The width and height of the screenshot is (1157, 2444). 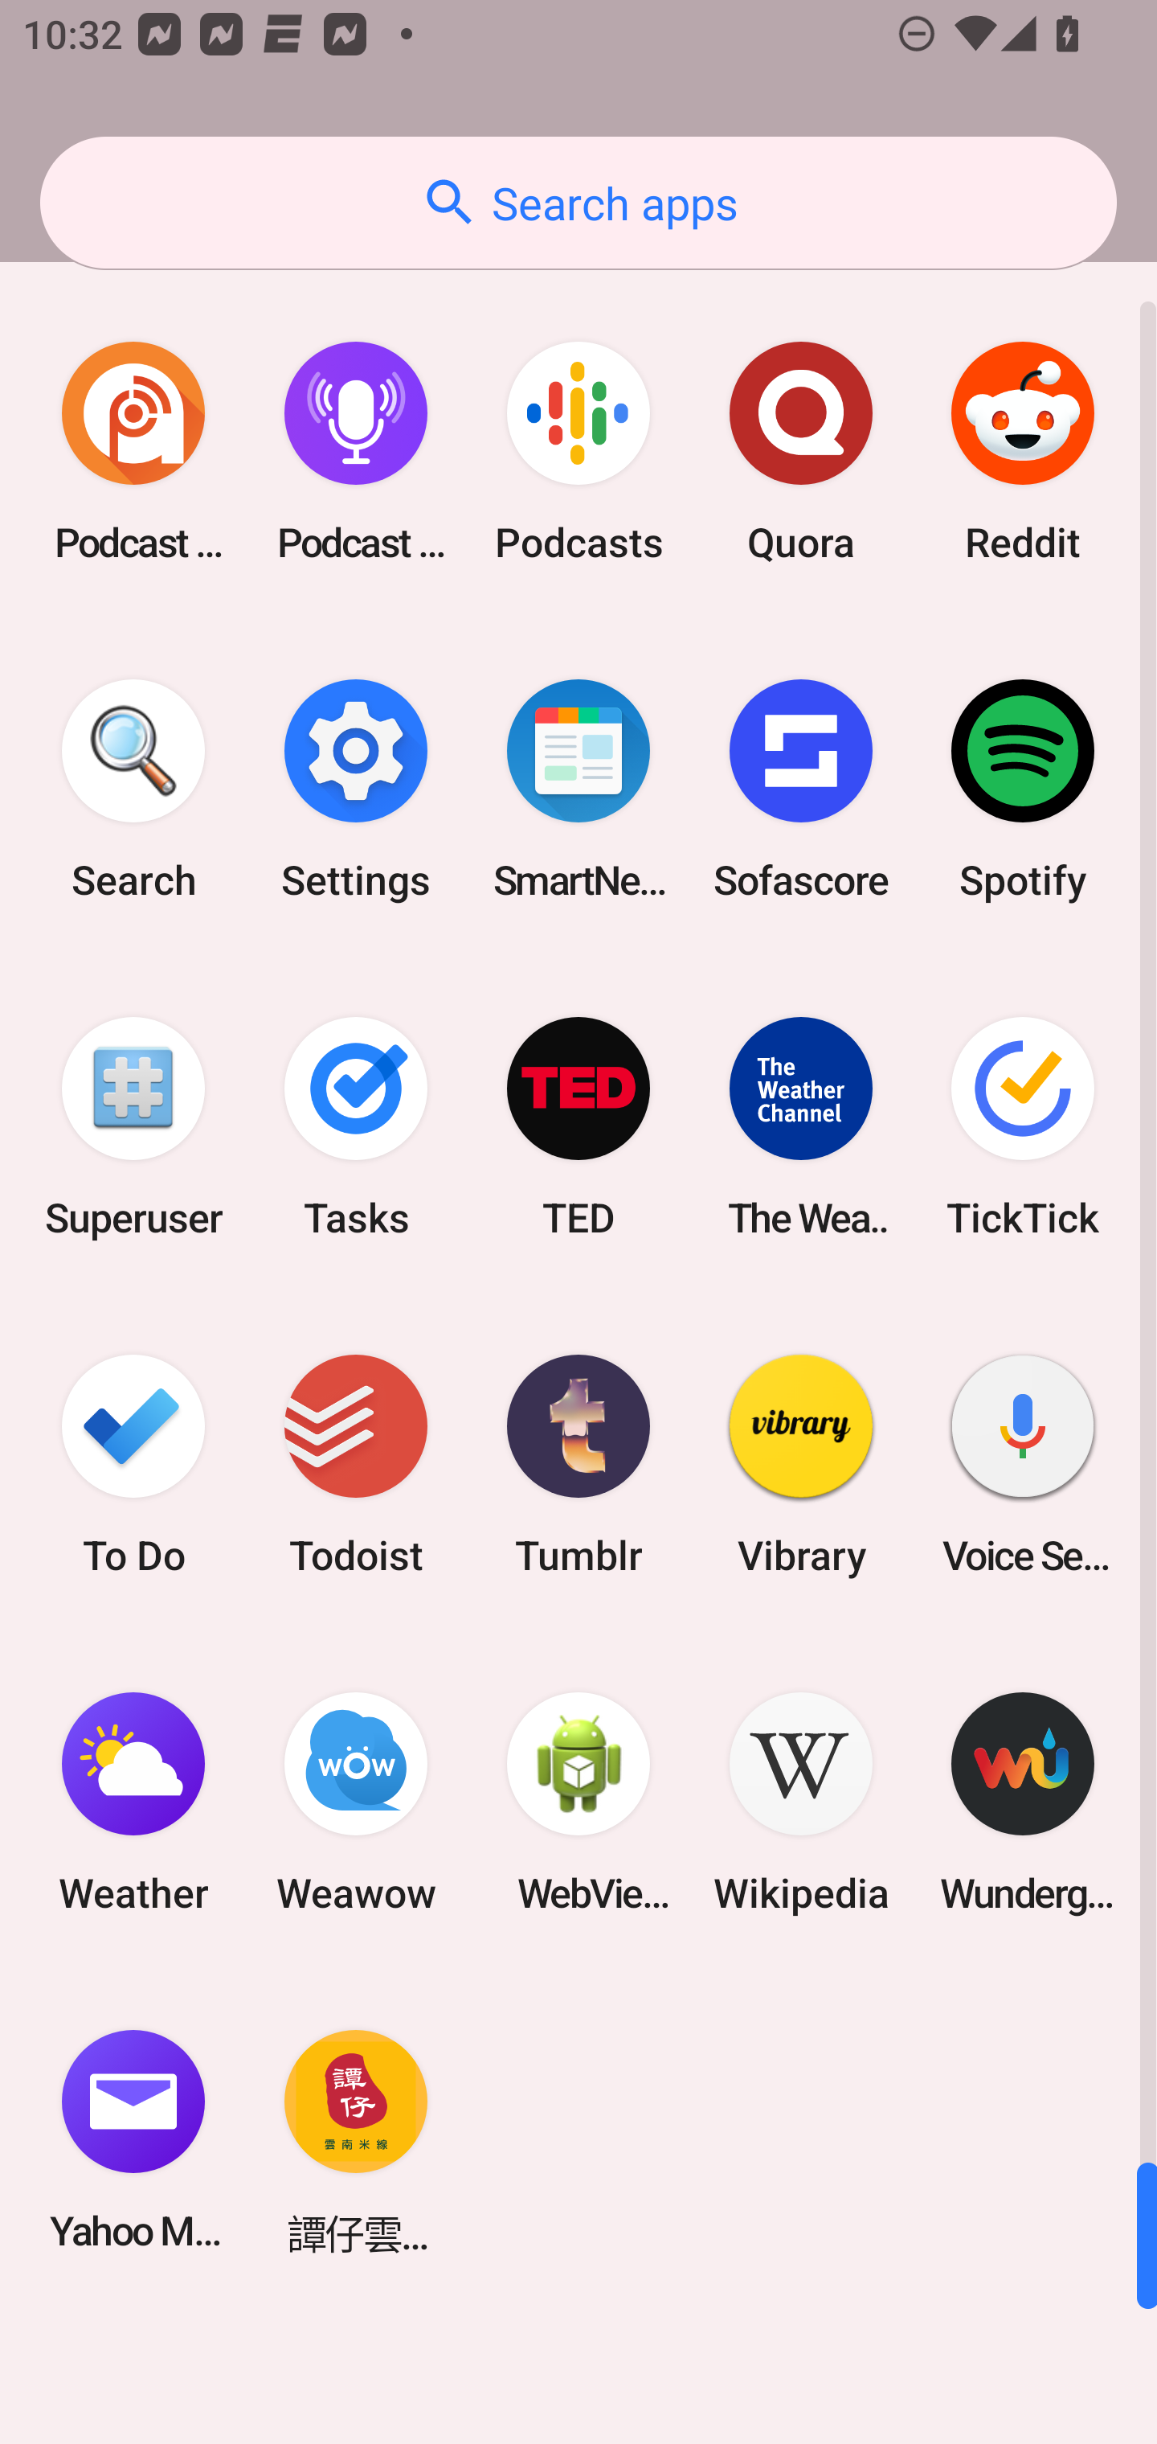 What do you see at coordinates (356, 1463) in the screenshot?
I see `Todoist` at bounding box center [356, 1463].